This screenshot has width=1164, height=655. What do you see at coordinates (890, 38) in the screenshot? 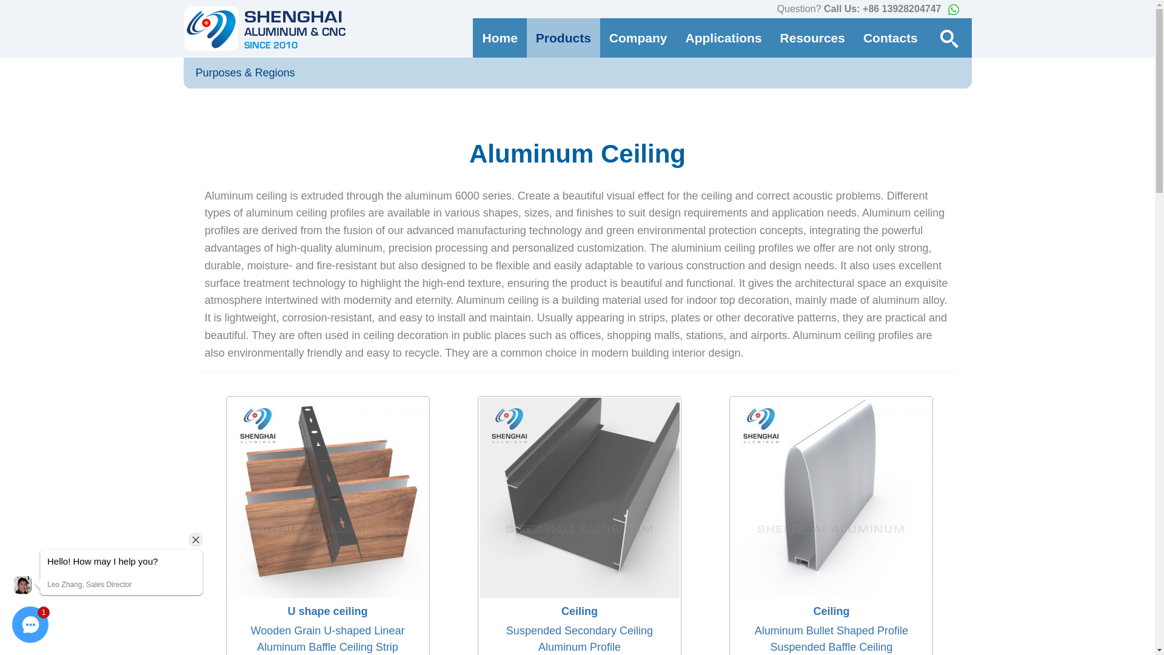
I see `Contacts` at bounding box center [890, 38].